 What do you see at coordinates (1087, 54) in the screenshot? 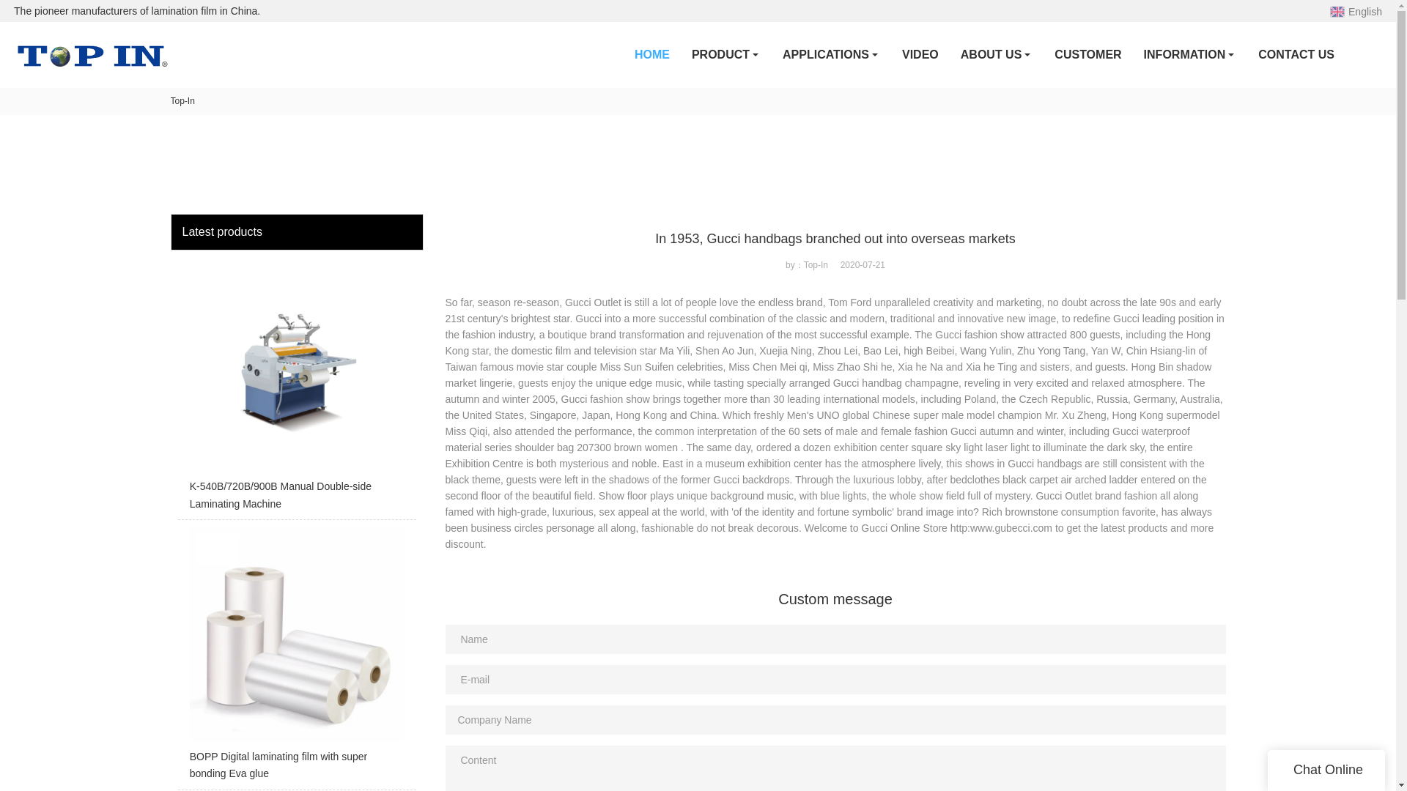
I see `CUSTOMER` at bounding box center [1087, 54].